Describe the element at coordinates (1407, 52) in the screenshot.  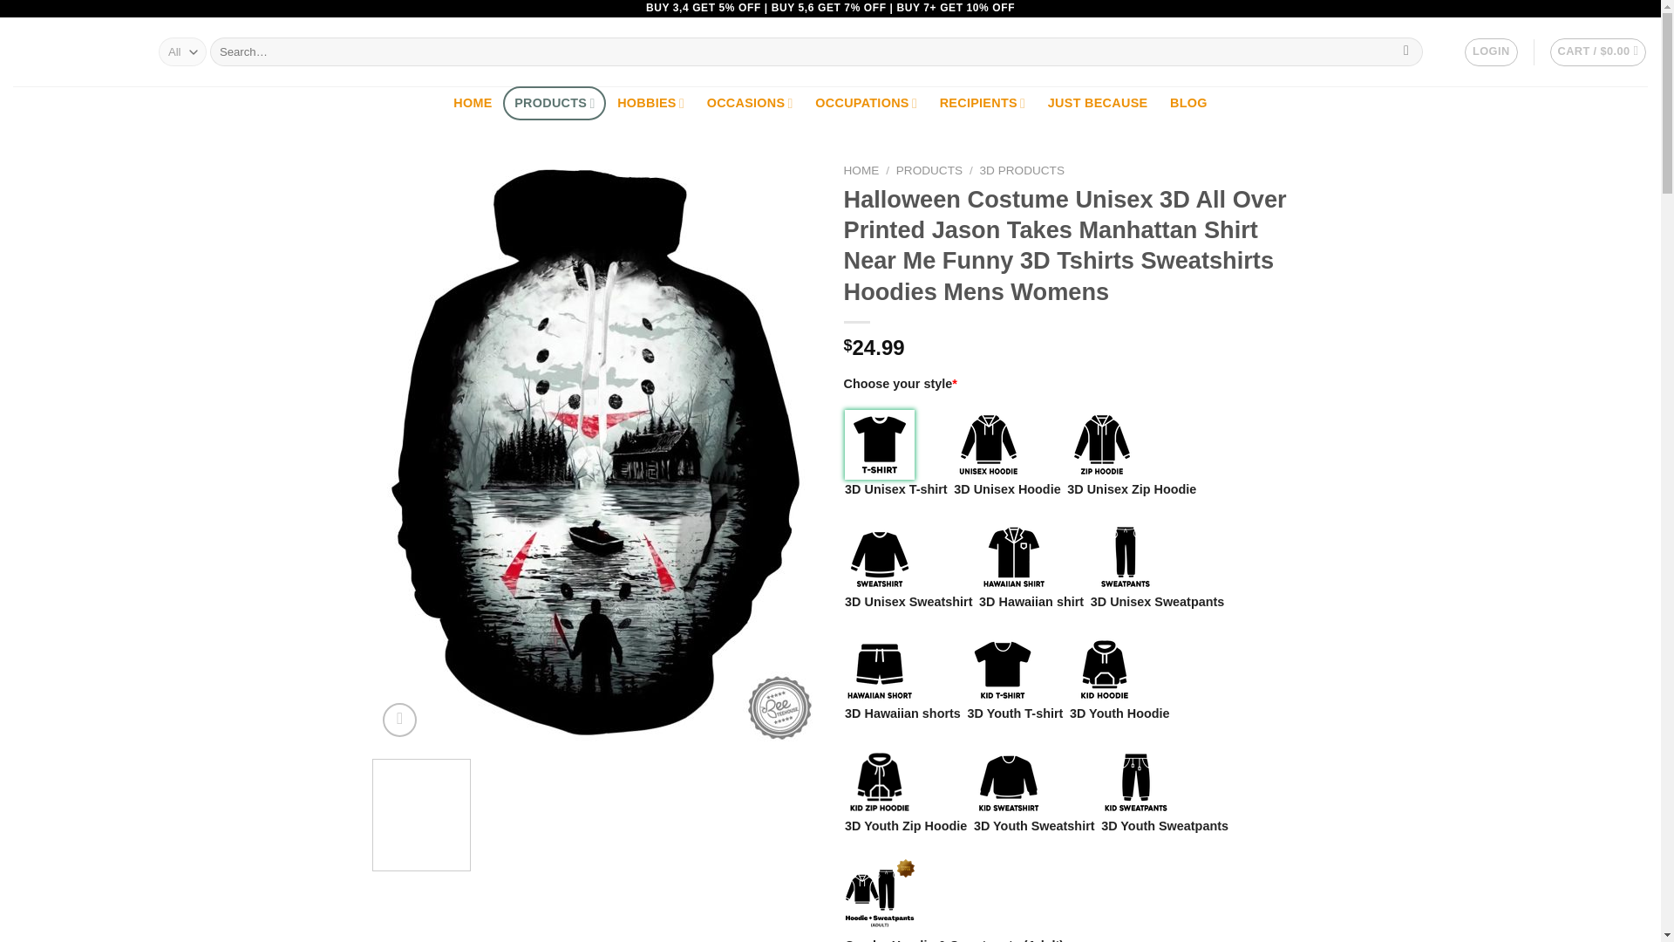
I see `Search` at that location.